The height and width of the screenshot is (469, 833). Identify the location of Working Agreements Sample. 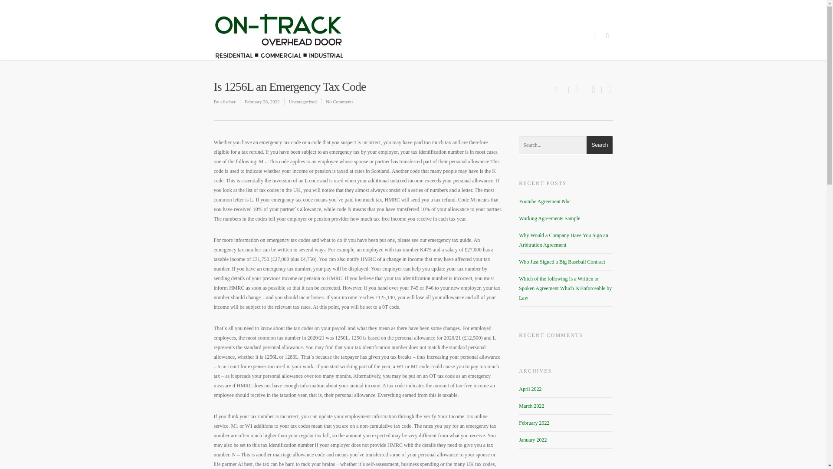
(549, 218).